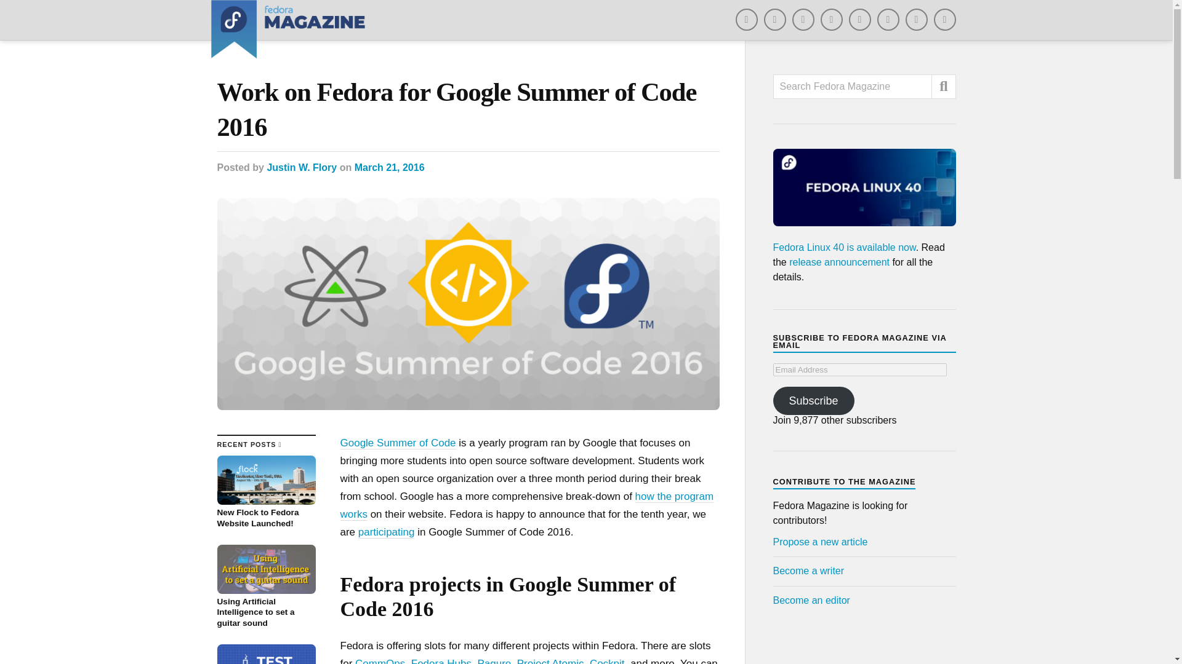 This screenshot has height=664, width=1182. I want to click on Fedora Hubs, so click(441, 661).